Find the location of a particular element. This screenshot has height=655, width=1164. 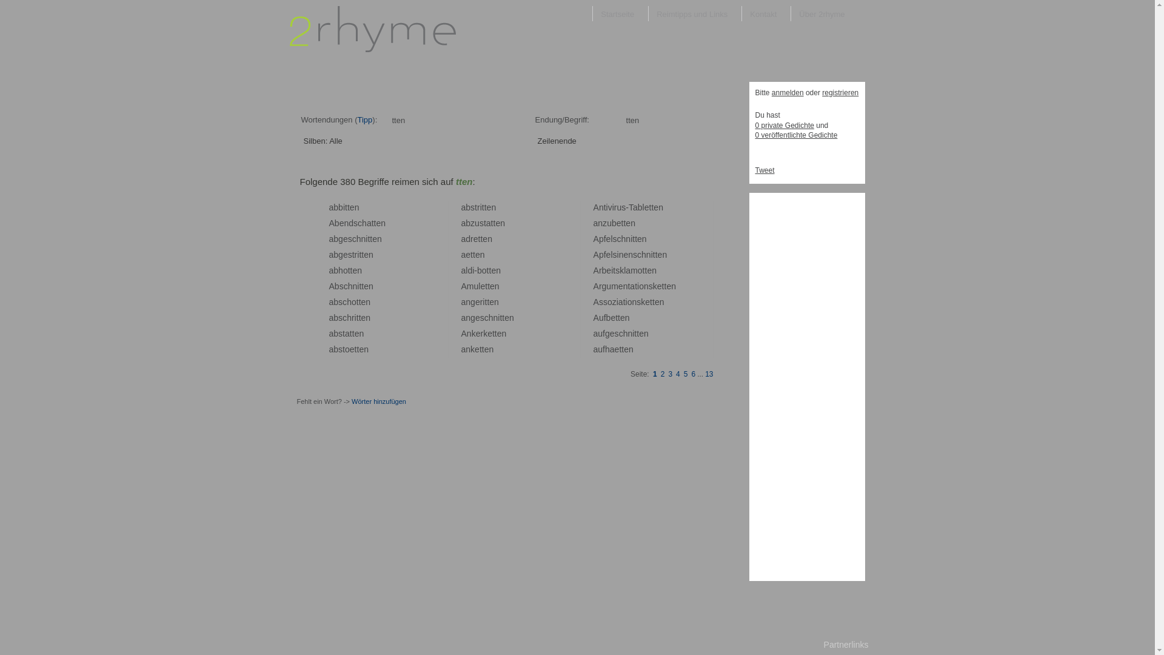

e is located at coordinates (619, 223).